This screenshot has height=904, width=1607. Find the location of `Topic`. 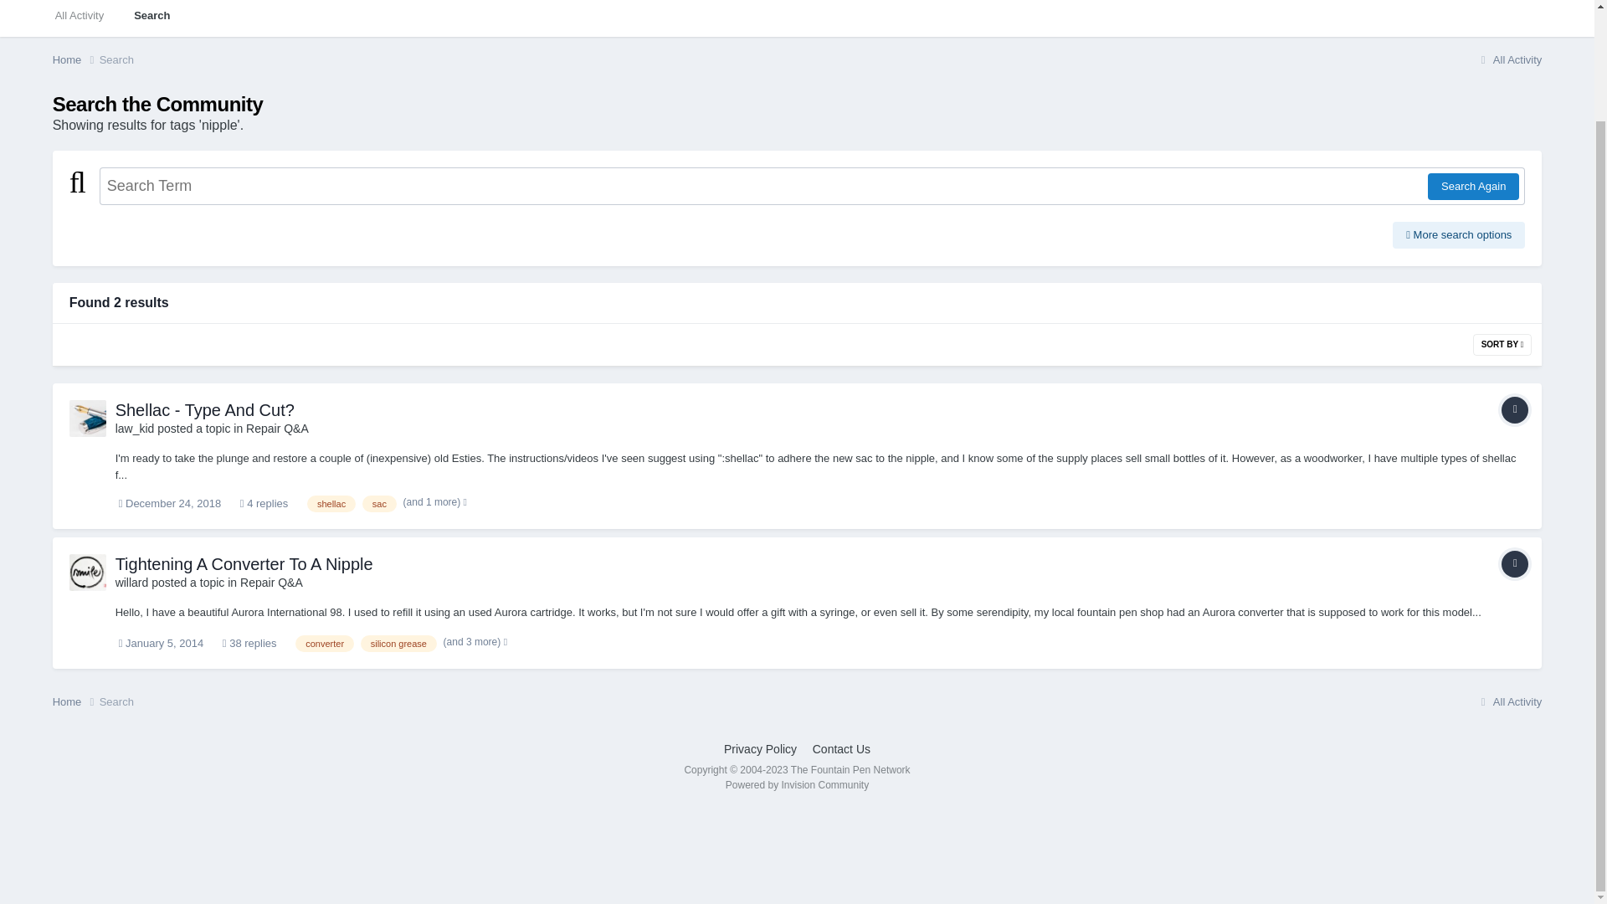

Topic is located at coordinates (1514, 564).